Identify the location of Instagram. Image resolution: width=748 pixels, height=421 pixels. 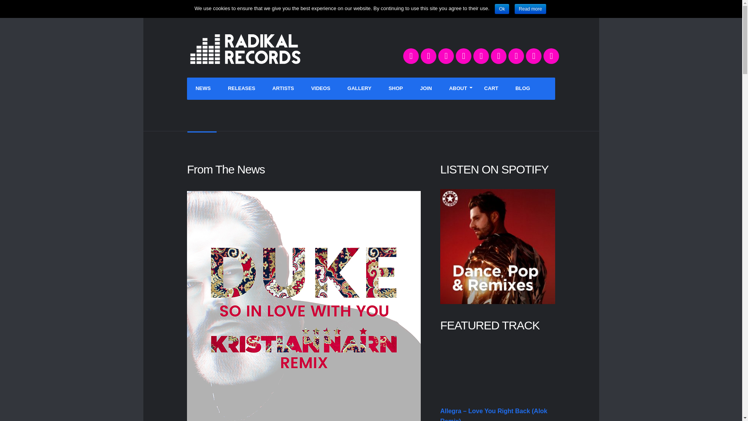
(481, 56).